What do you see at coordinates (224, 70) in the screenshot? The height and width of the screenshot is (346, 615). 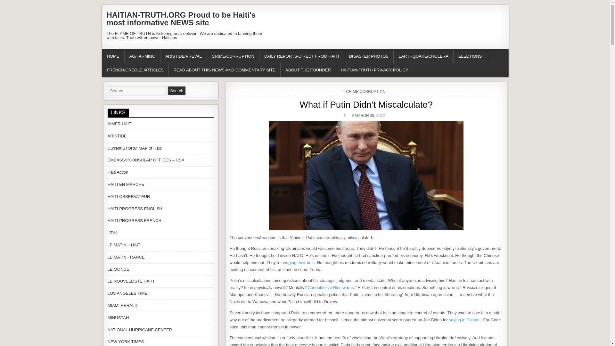 I see `READ ABOUT THIS NEWS AND COMMENTARY SITE` at bounding box center [224, 70].